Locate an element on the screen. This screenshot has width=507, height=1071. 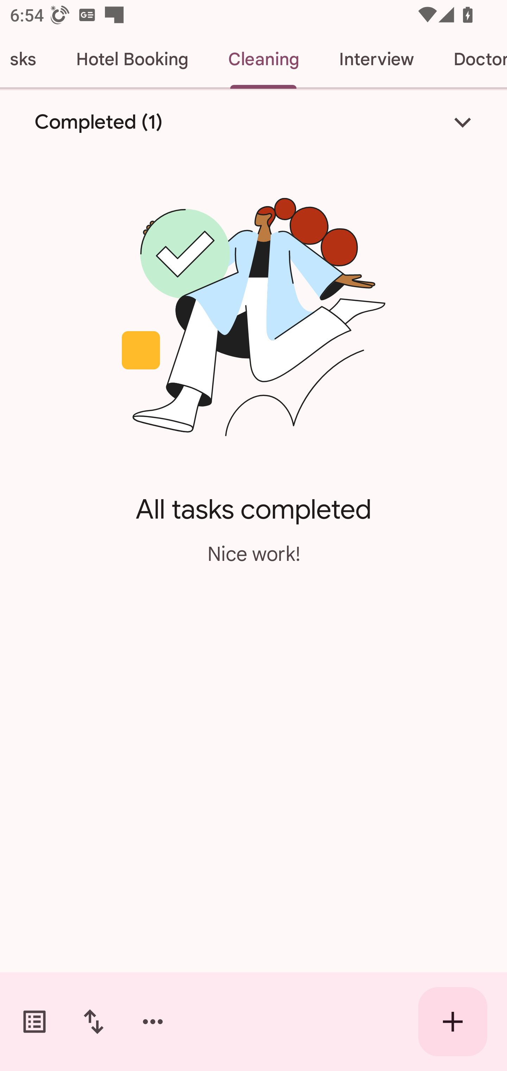
Doctor Appointment is located at coordinates (470, 59).